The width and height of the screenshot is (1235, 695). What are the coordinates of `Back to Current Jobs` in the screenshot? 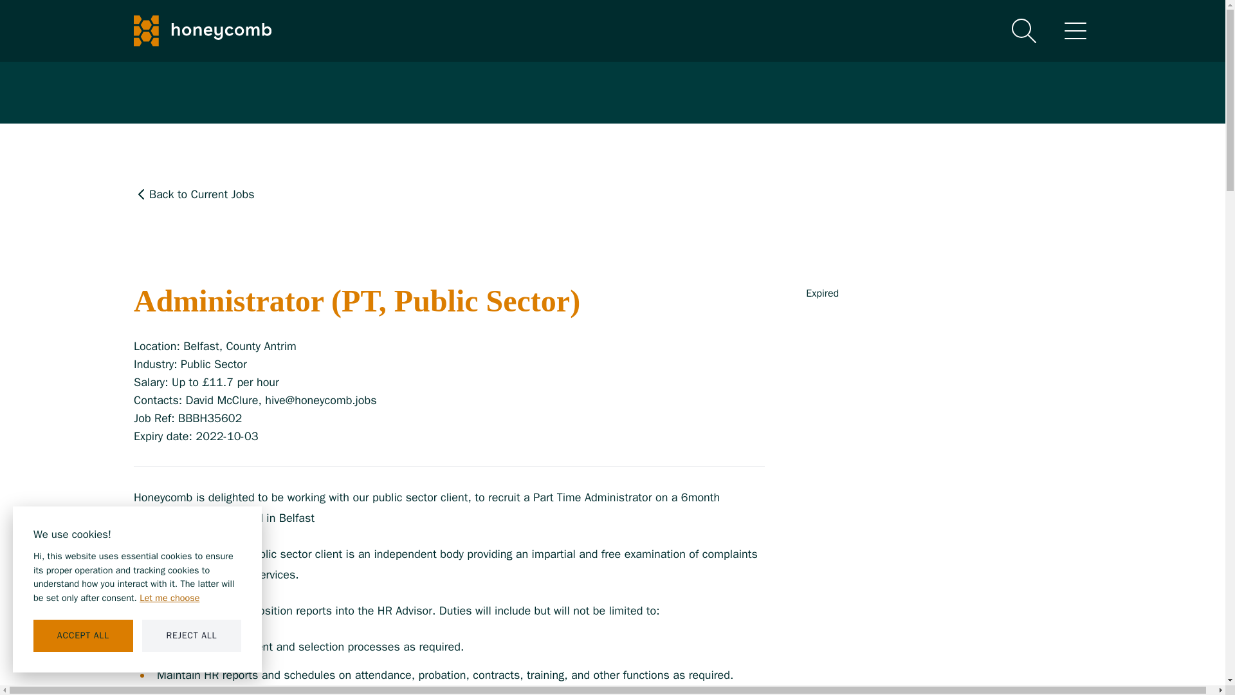 It's located at (449, 194).